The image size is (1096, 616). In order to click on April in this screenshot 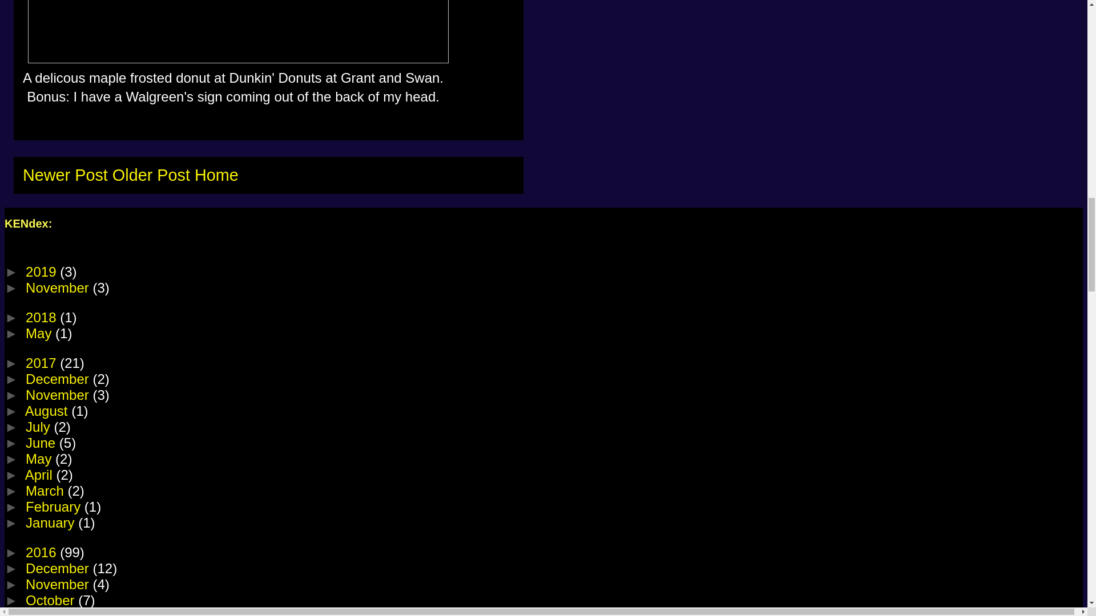, I will do `click(41, 475)`.